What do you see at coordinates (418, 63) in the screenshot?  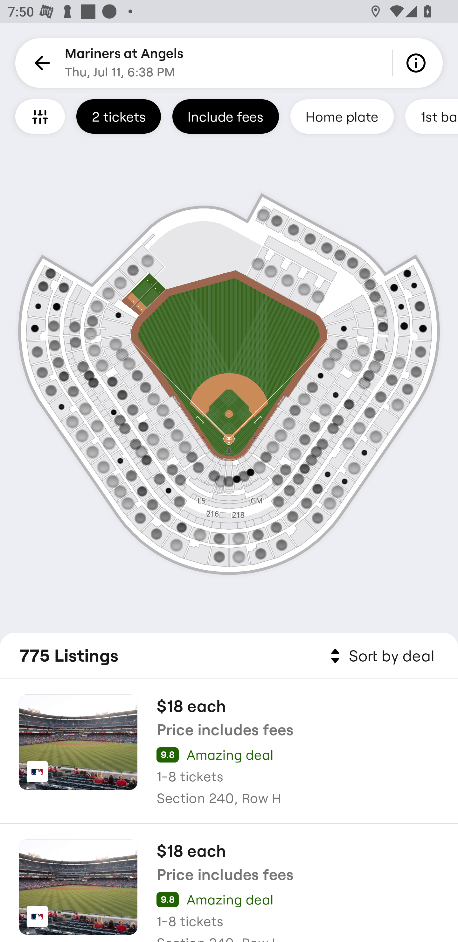 I see `Info` at bounding box center [418, 63].